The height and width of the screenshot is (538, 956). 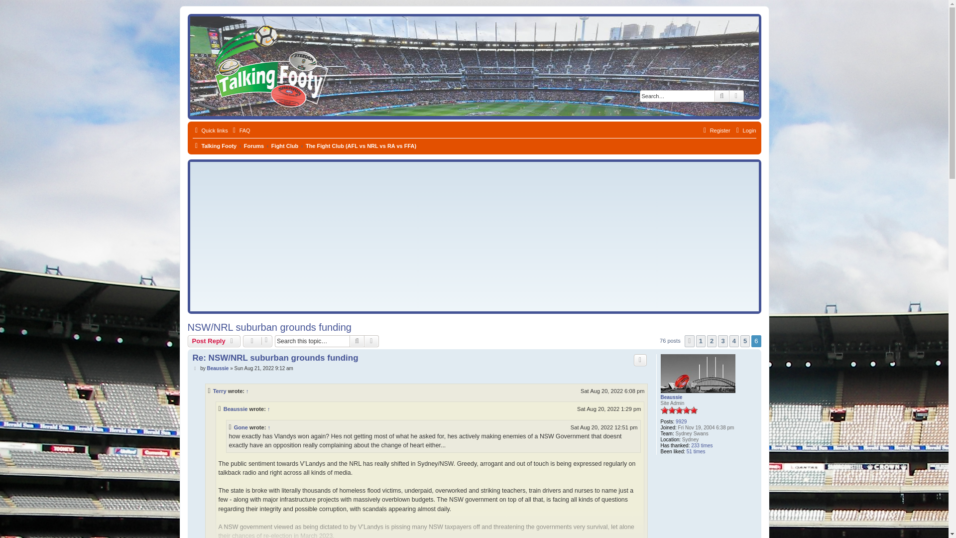 I want to click on 233 times, so click(x=702, y=445).